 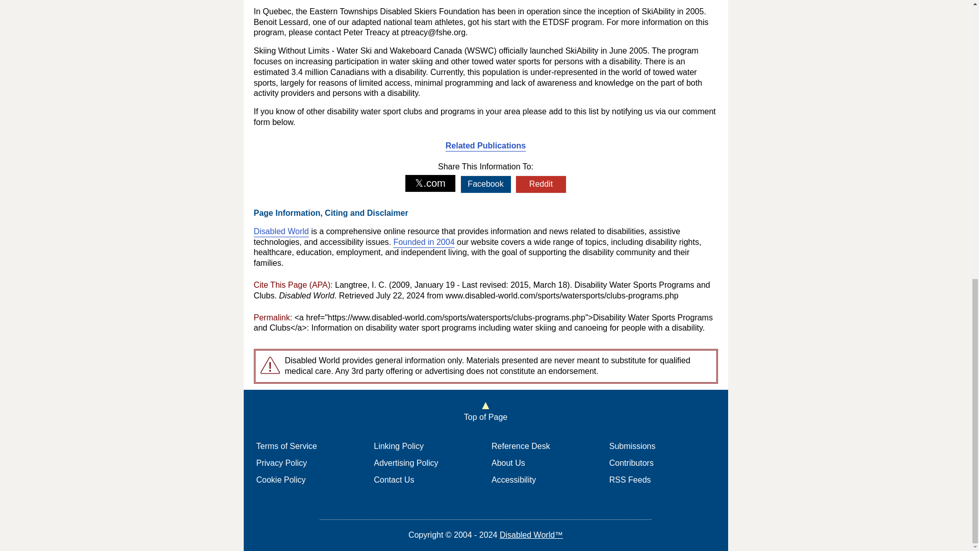 I want to click on Contact Us, so click(x=394, y=480).